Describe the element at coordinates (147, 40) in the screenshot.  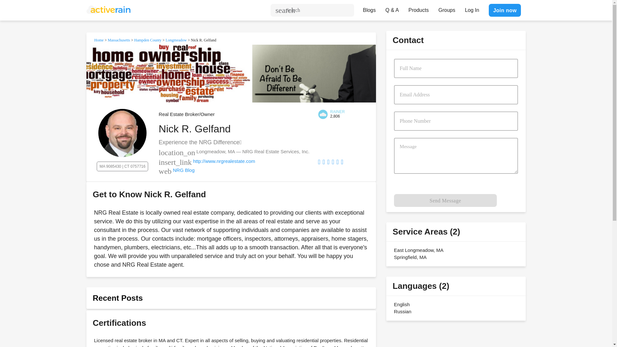
I see `Hampden County` at that location.